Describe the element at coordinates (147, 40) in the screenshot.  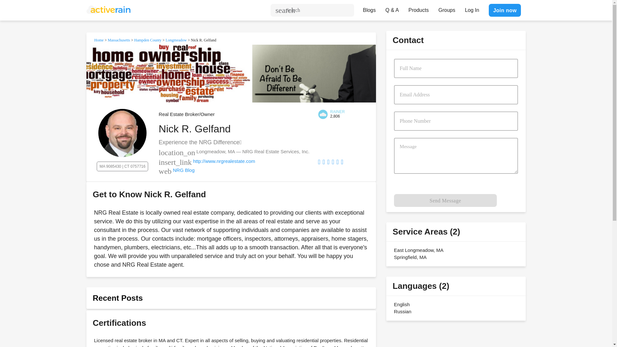
I see `Hampden County` at that location.